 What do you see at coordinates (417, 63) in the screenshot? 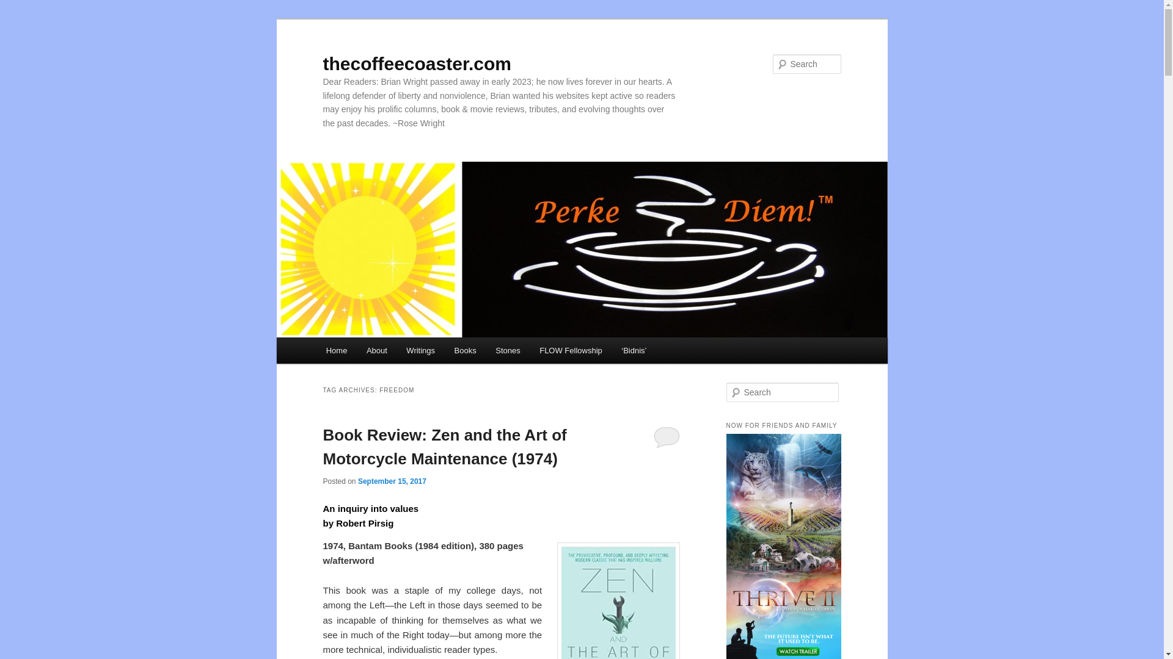
I see `thecoffeecoaster.com` at bounding box center [417, 63].